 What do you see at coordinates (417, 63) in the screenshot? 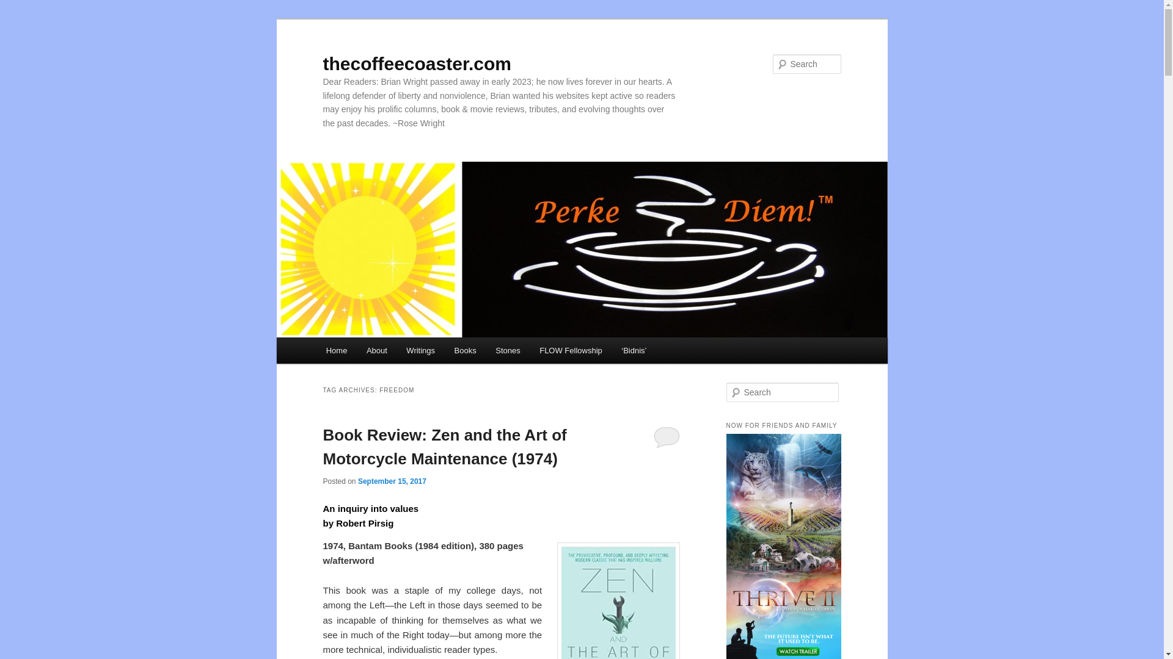
I see `thecoffeecoaster.com` at bounding box center [417, 63].